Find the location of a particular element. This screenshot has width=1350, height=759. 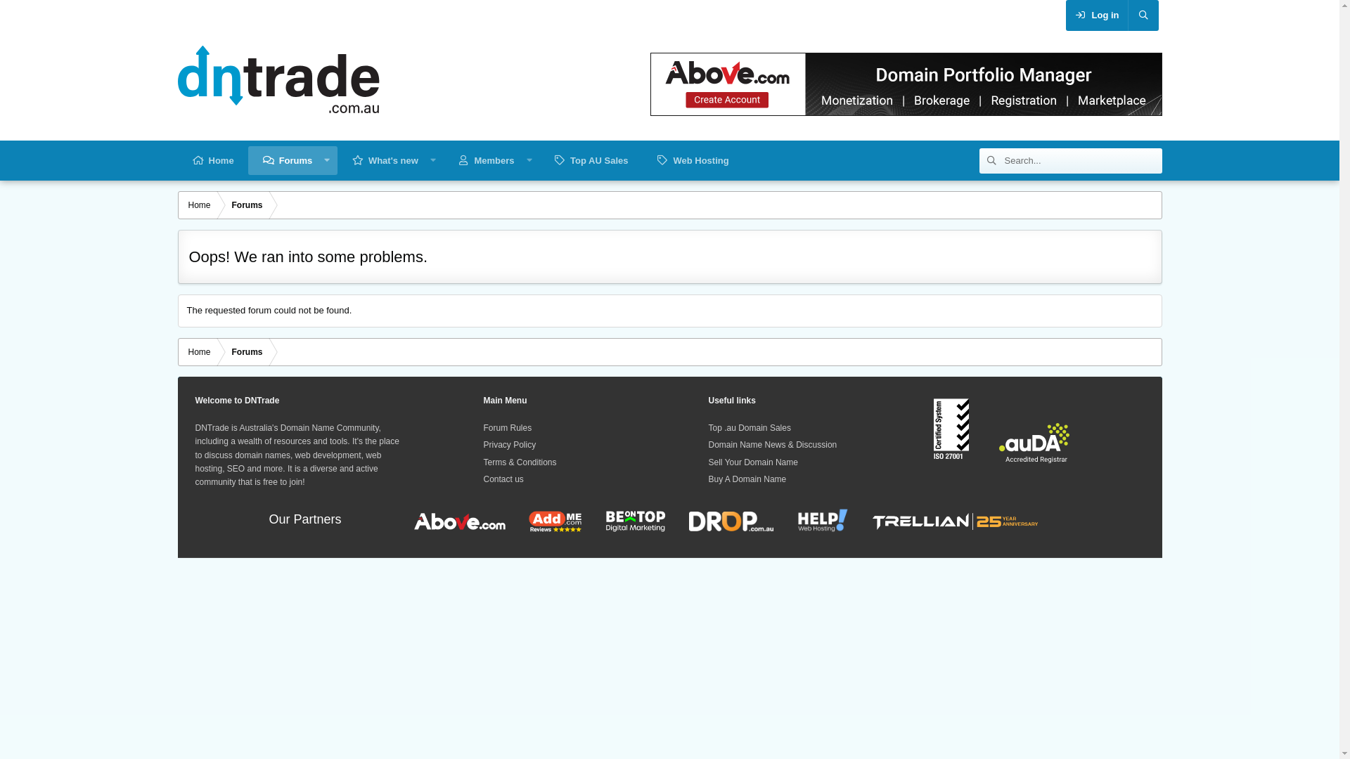

Domain Name News & Discussion is located at coordinates (773, 445).